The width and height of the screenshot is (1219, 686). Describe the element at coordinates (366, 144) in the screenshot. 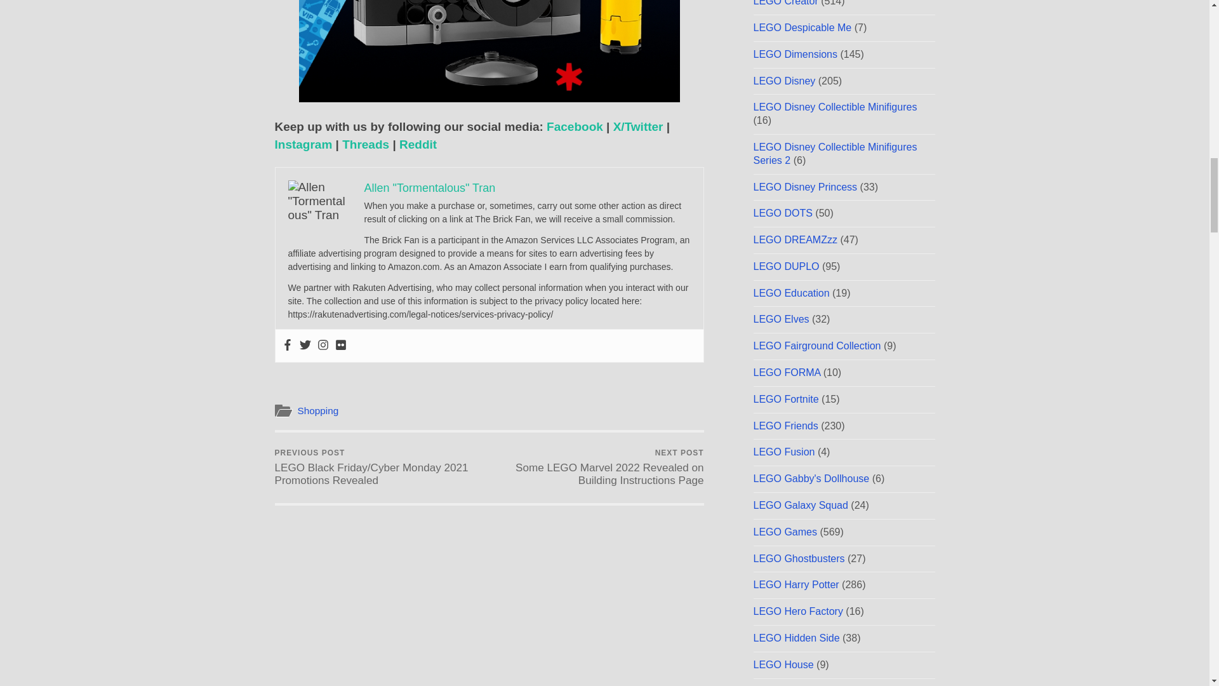

I see `Threads` at that location.